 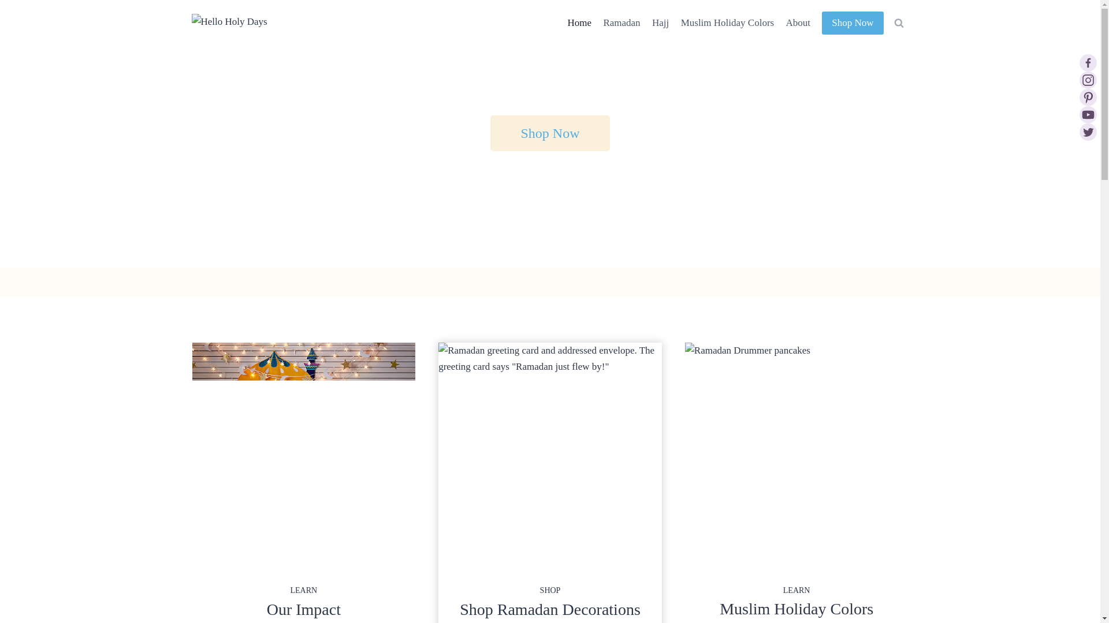 I want to click on Pinterest, so click(x=1088, y=97).